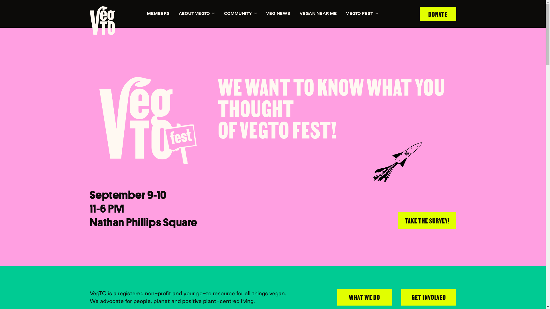  Describe the element at coordinates (158, 14) in the screenshot. I see `MEMBERS` at that location.